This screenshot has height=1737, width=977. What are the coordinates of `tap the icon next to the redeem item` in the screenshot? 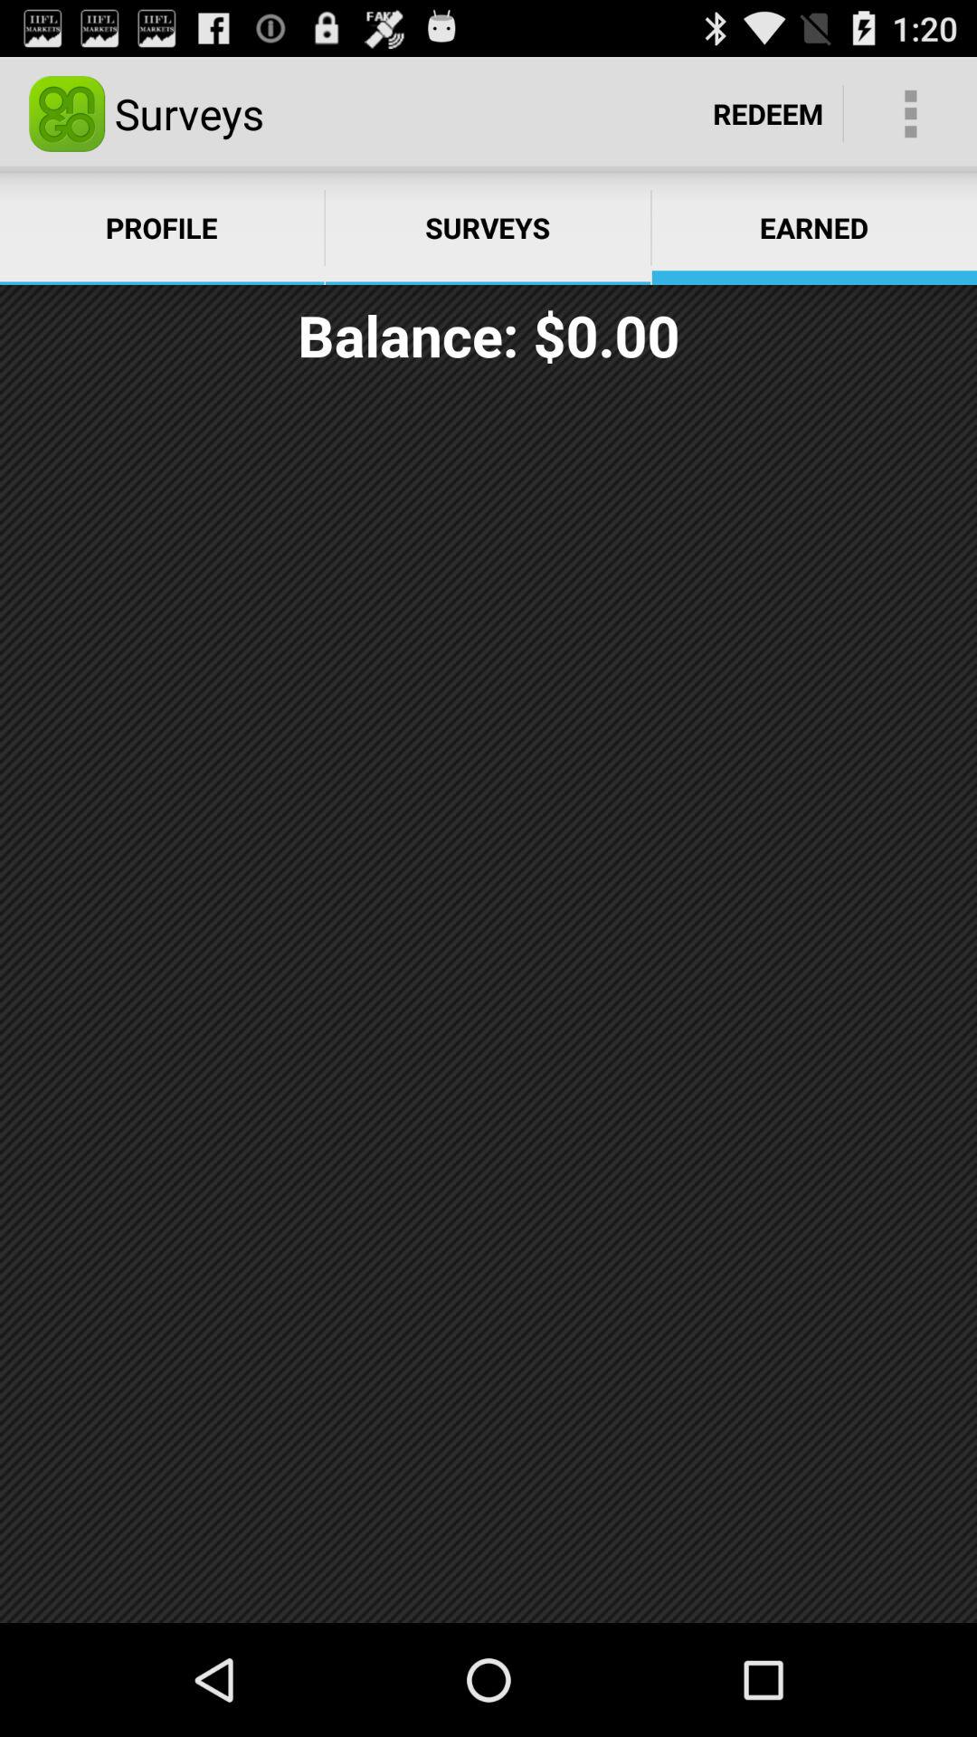 It's located at (910, 114).